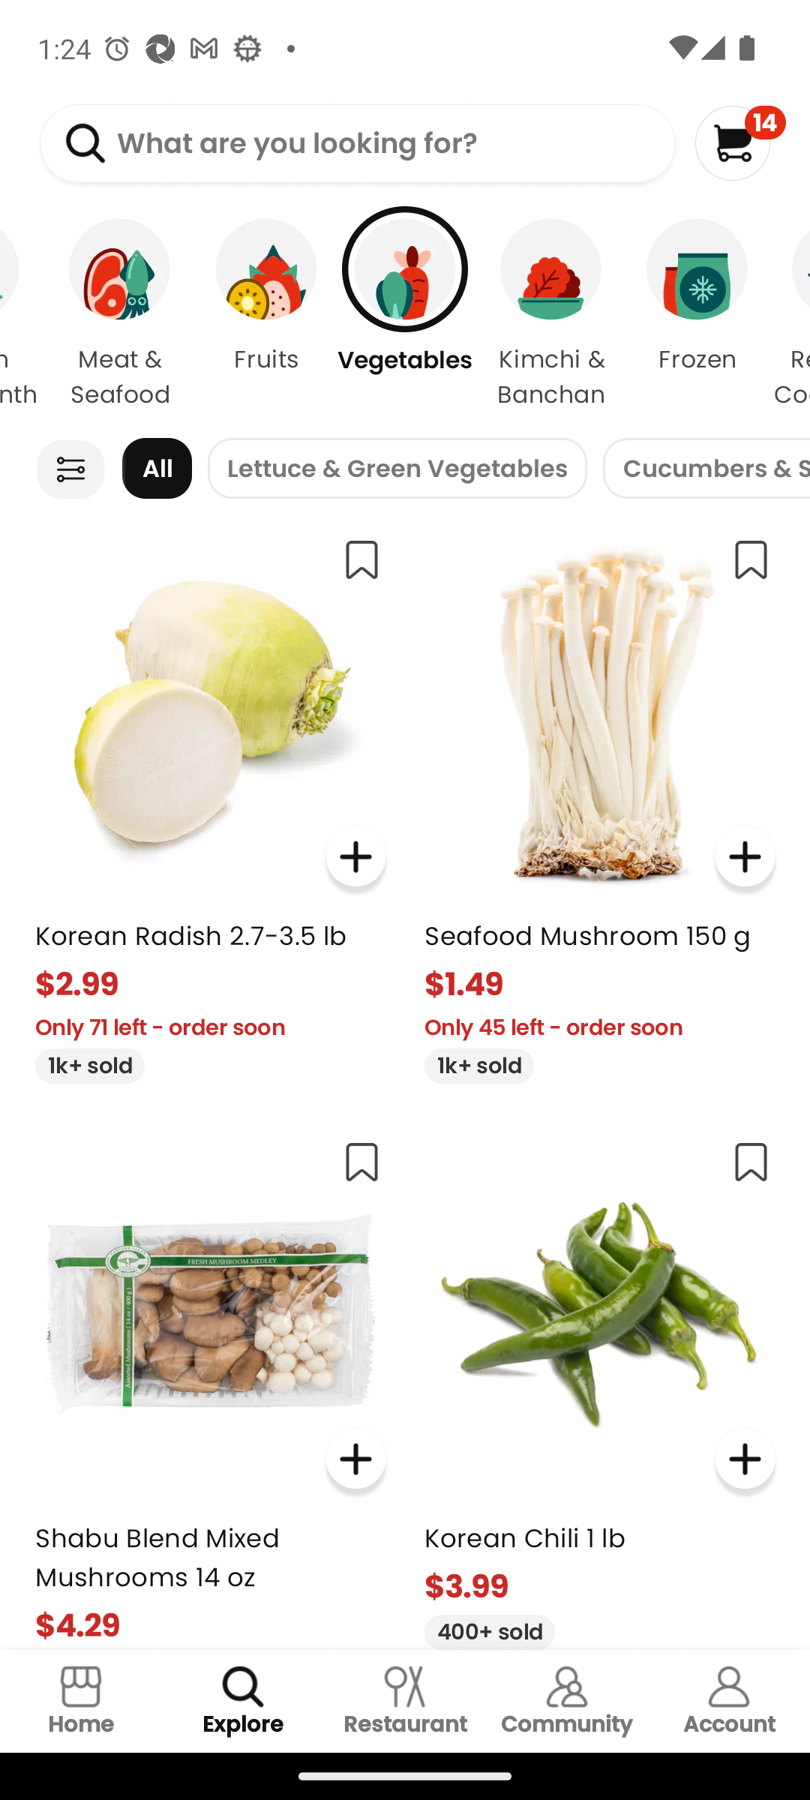 The width and height of the screenshot is (810, 1800). Describe the element at coordinates (600, 1386) in the screenshot. I see `Korean Chili 1 lb $3.99 400+ sold` at that location.